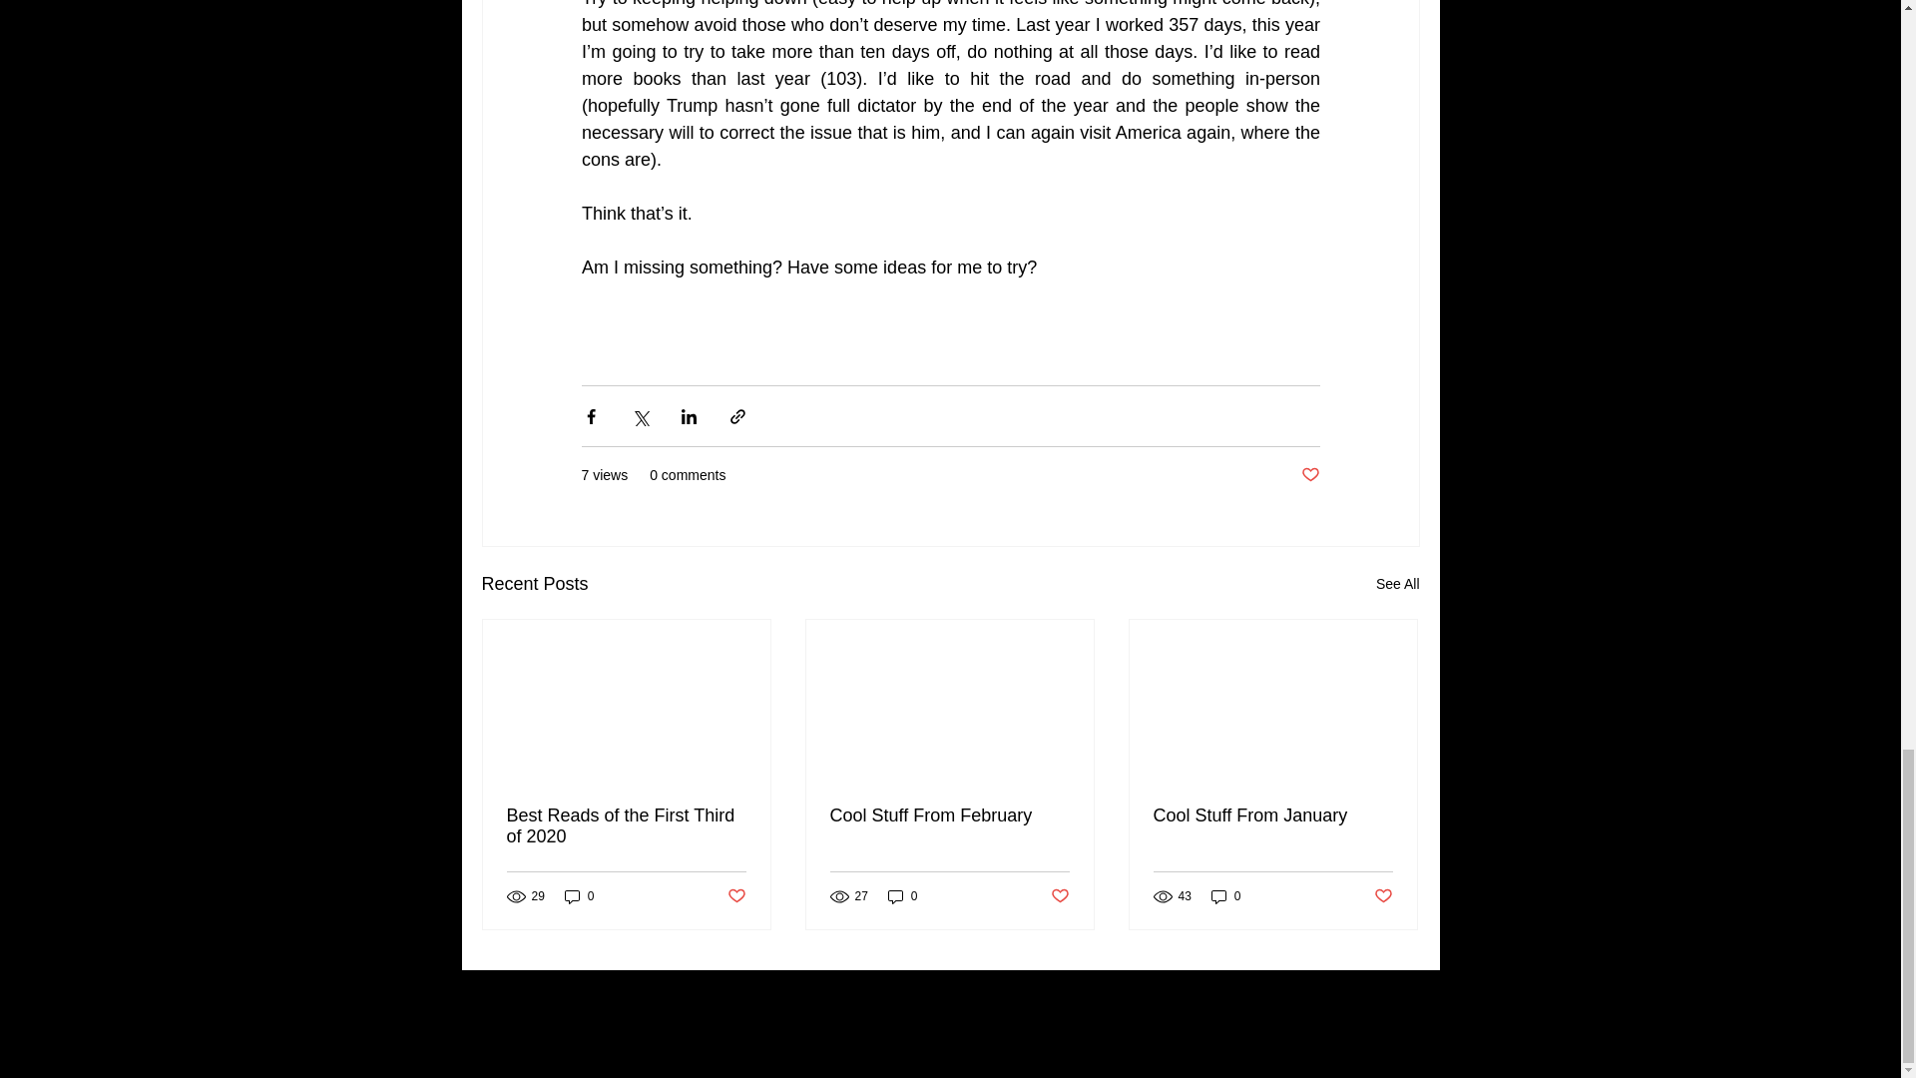 This screenshot has height=1078, width=1916. What do you see at coordinates (902, 895) in the screenshot?
I see `0` at bounding box center [902, 895].